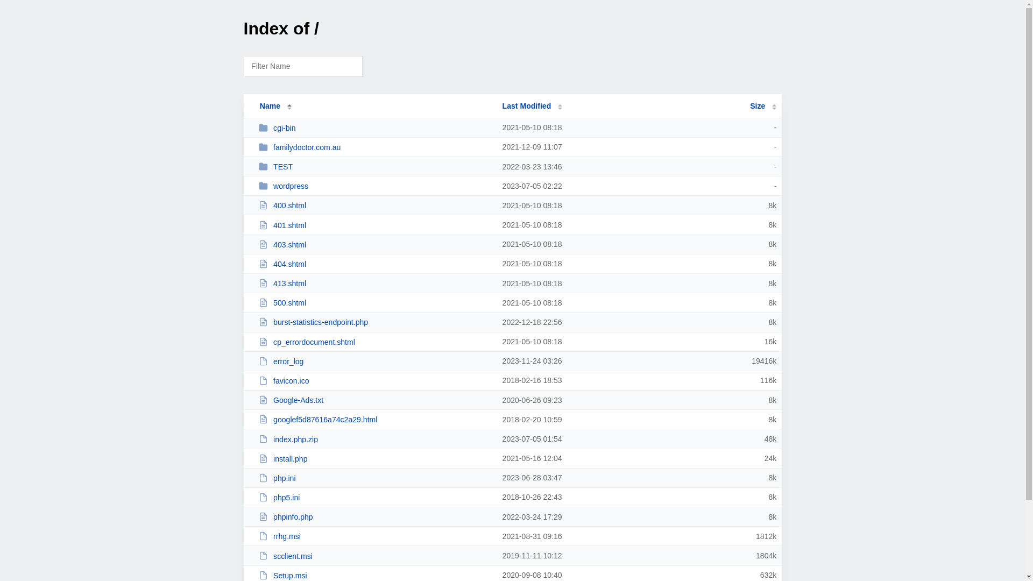 Image resolution: width=1033 pixels, height=581 pixels. I want to click on 403.shtml, so click(376, 244).